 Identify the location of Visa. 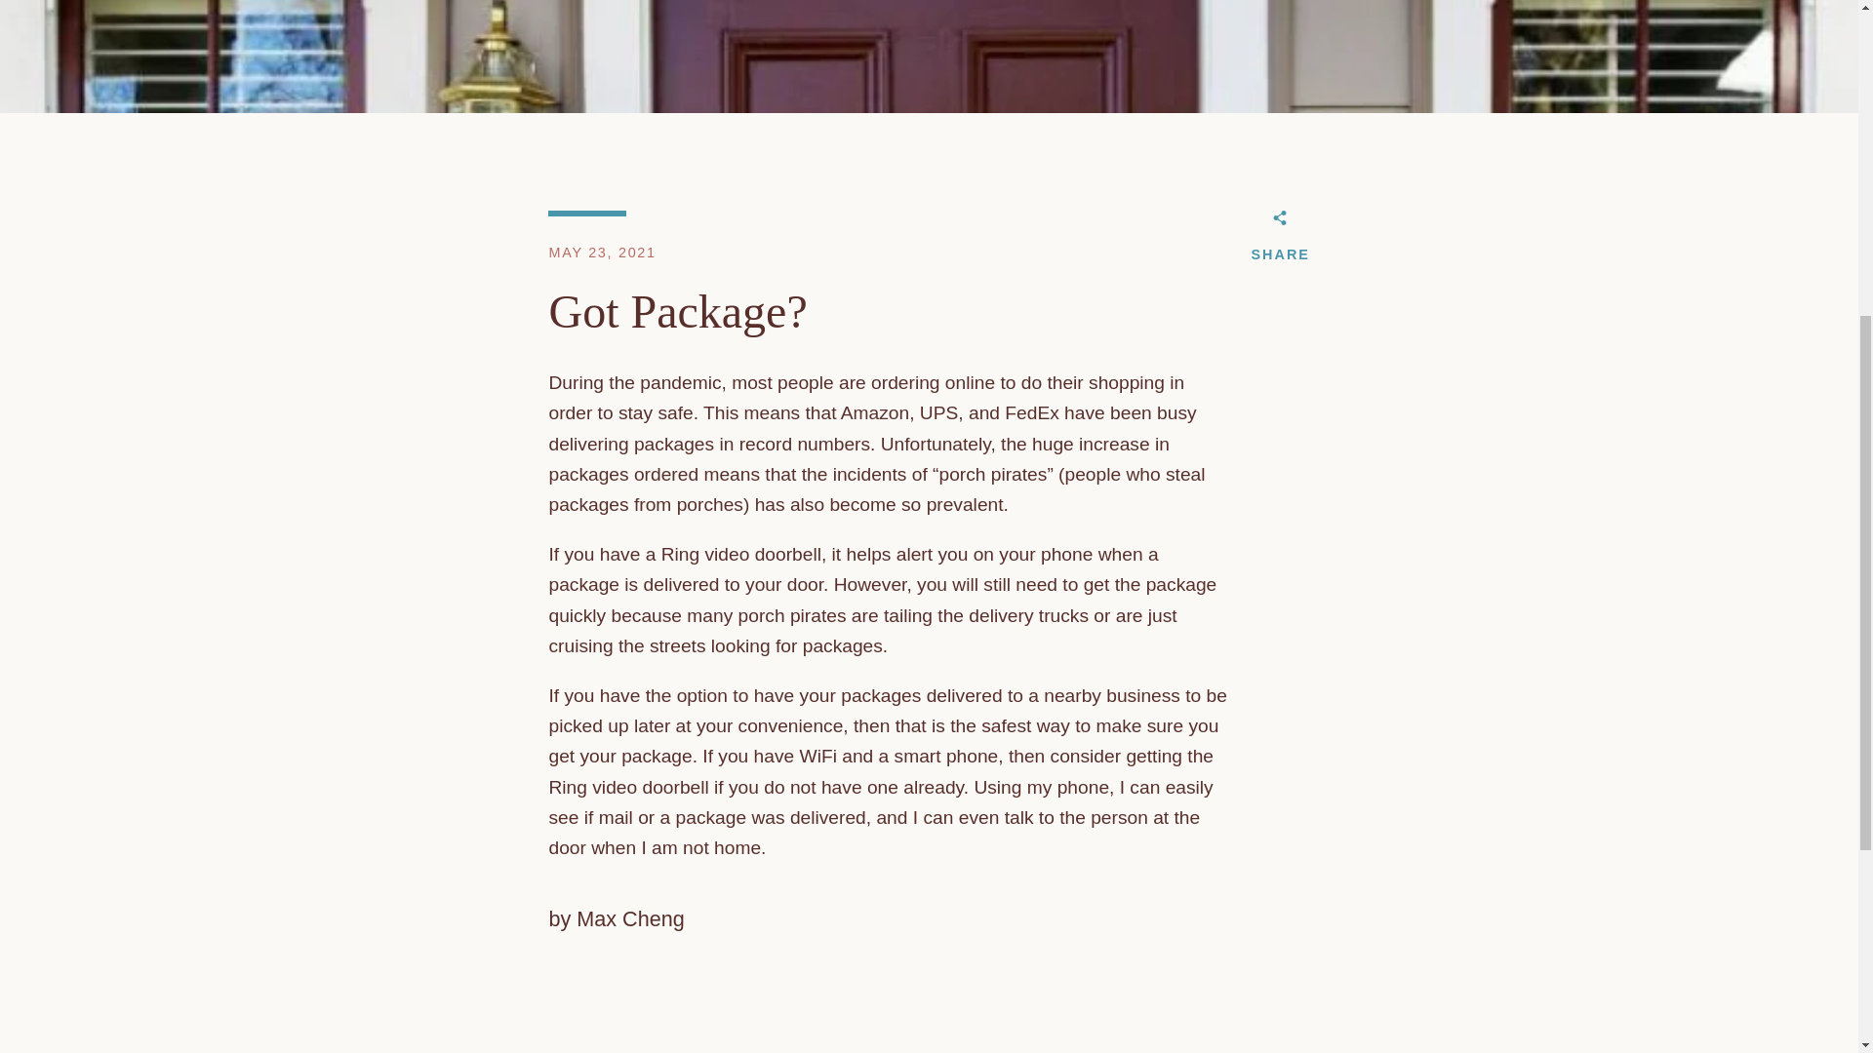
(1360, 406).